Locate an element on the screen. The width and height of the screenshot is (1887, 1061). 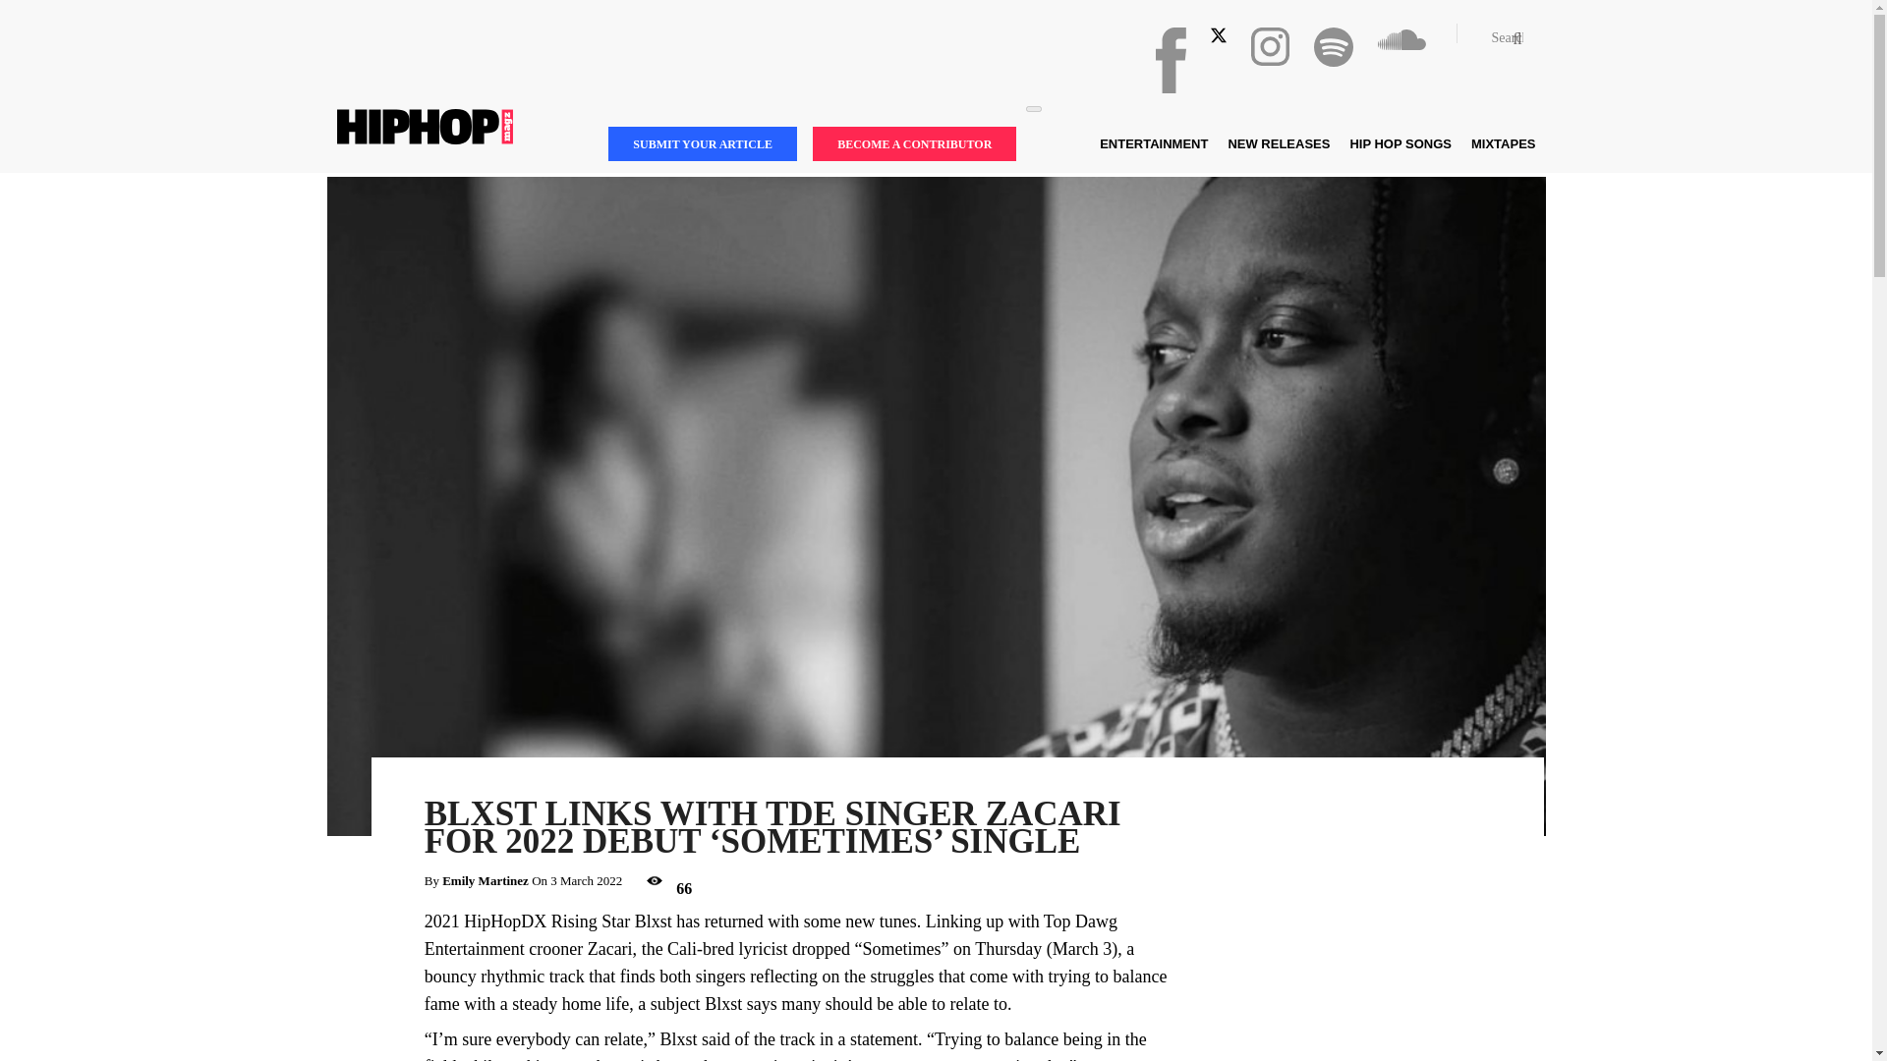
Toggle navigation is located at coordinates (1034, 109).